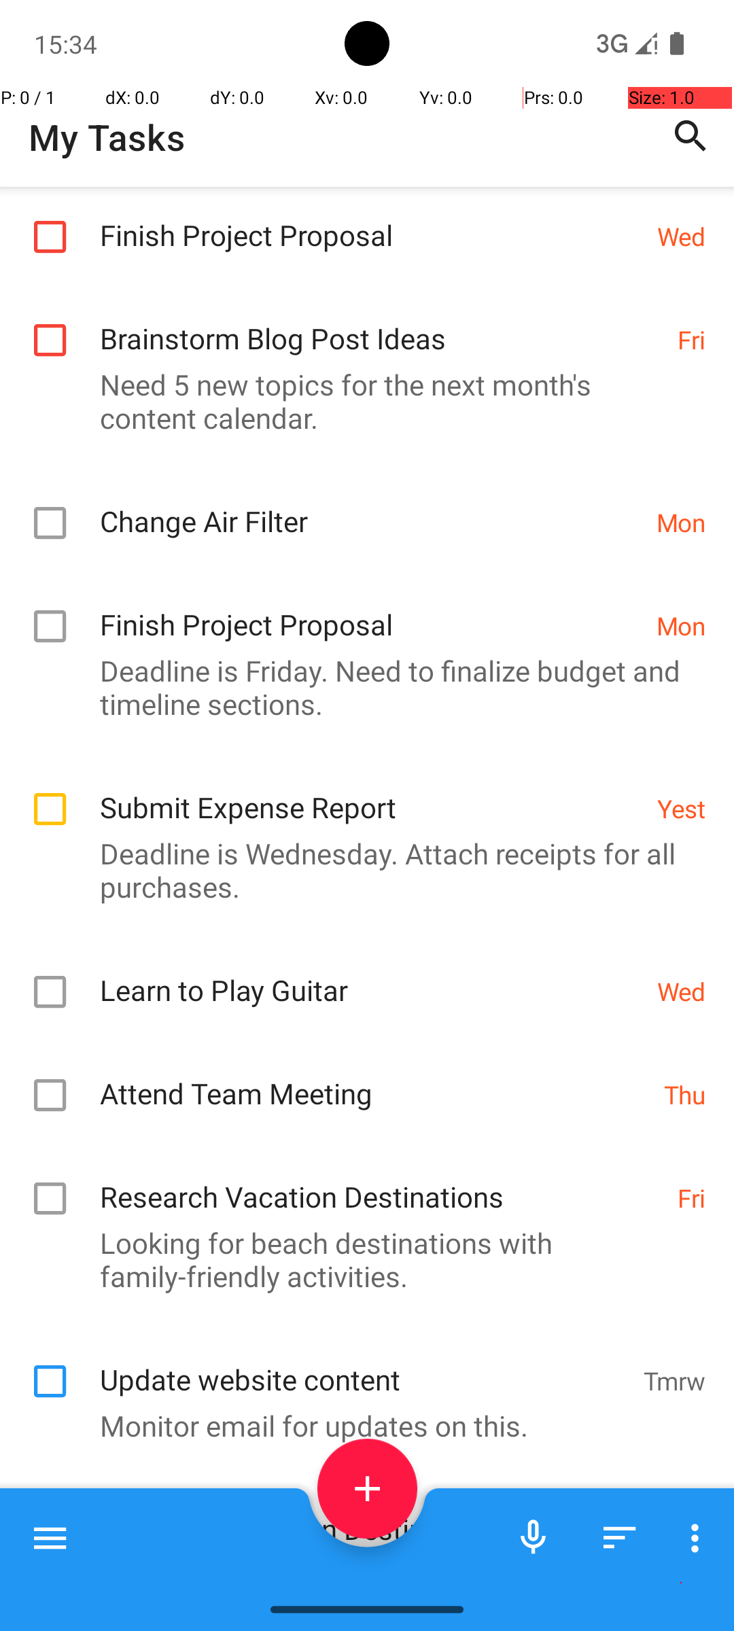  I want to click on Deadline is Friday. Need to finalize budget and timeline sections., so click(360, 687).